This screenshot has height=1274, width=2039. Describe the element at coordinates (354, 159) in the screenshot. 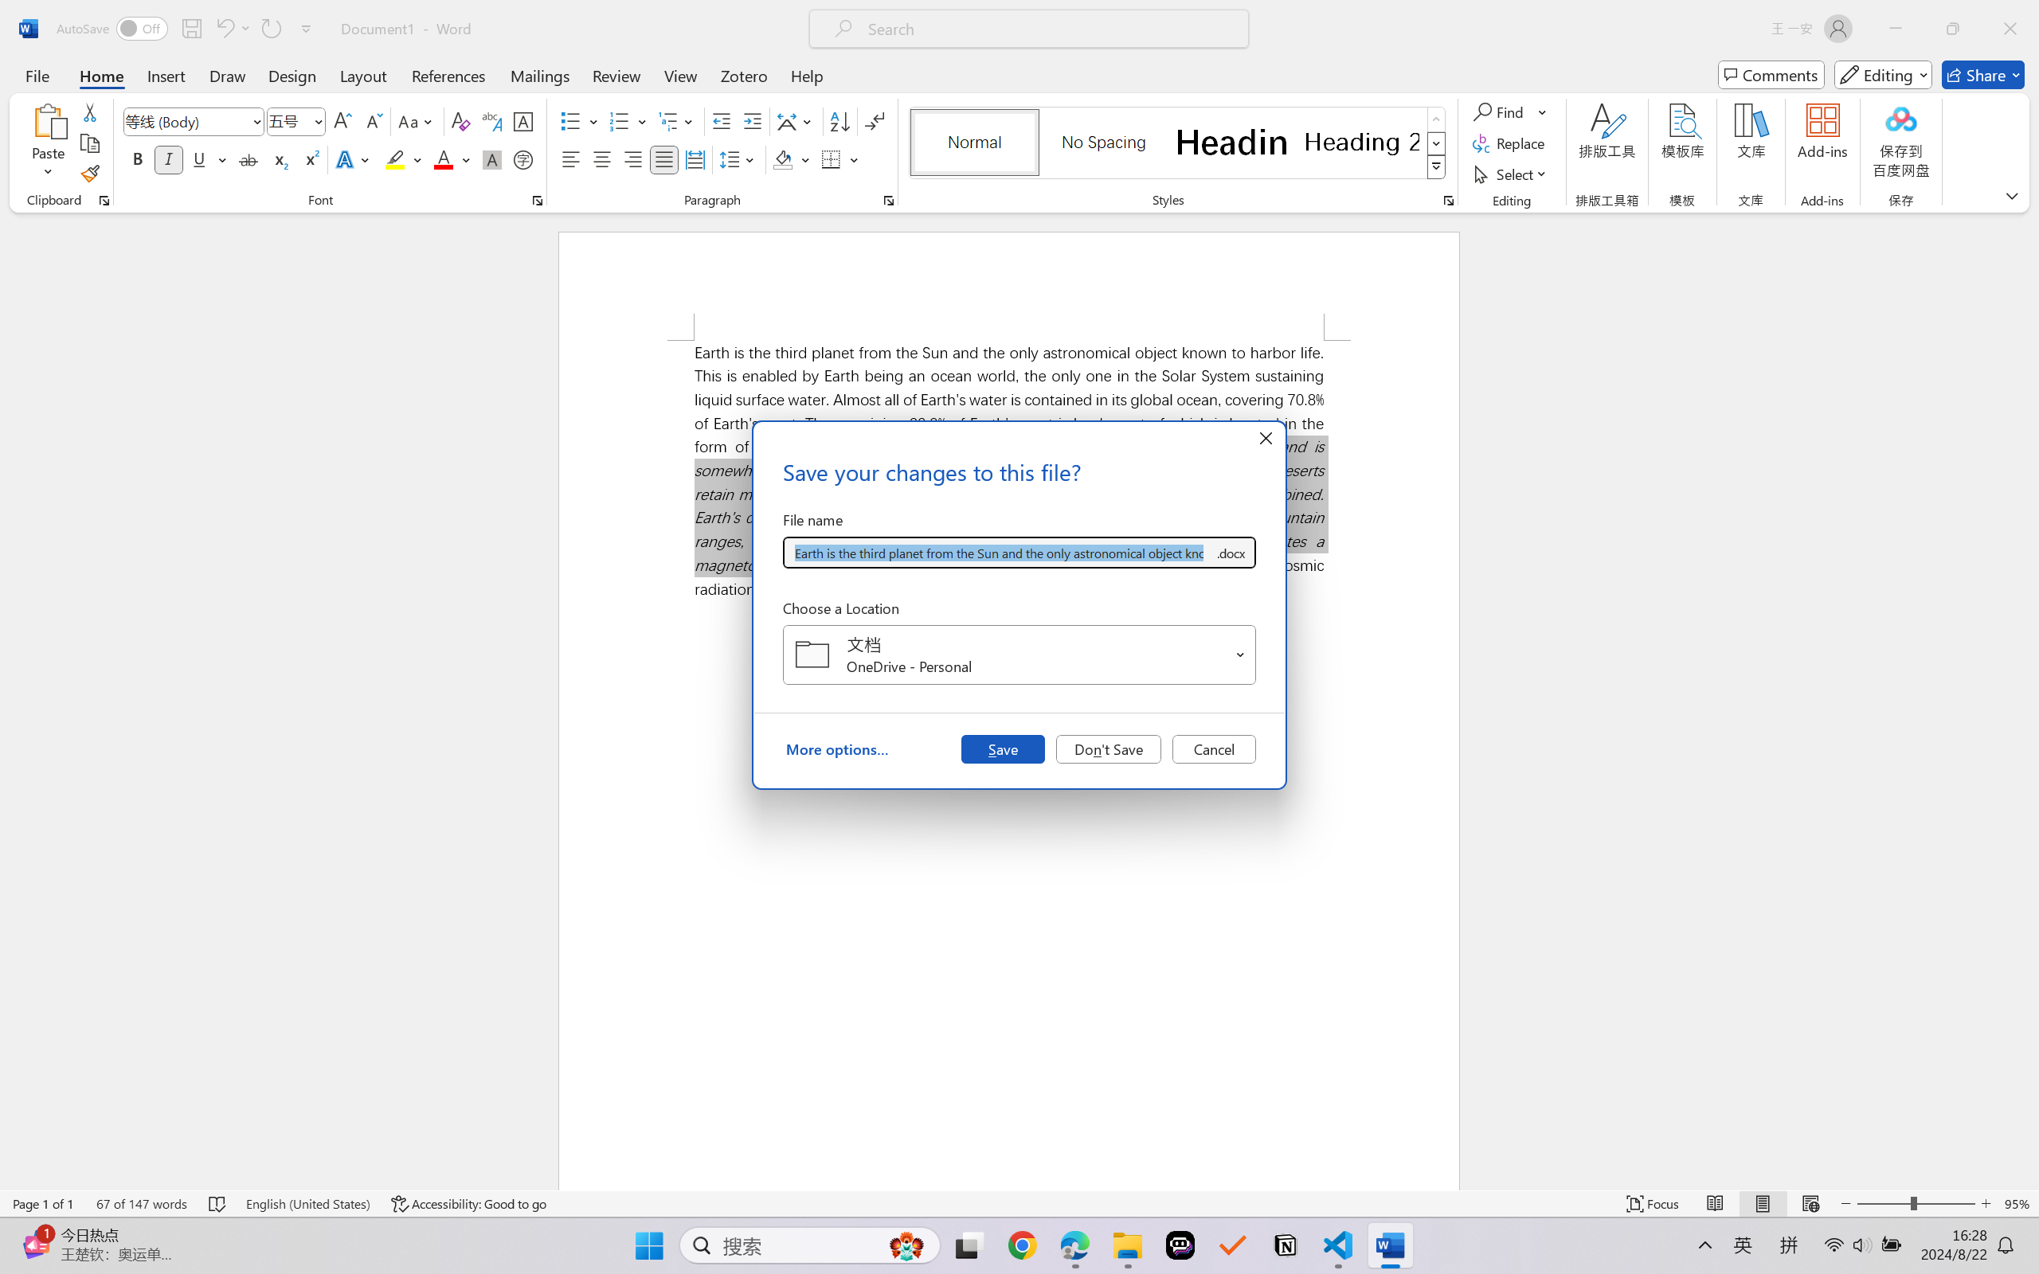

I see `Text Effects and Typography` at that location.